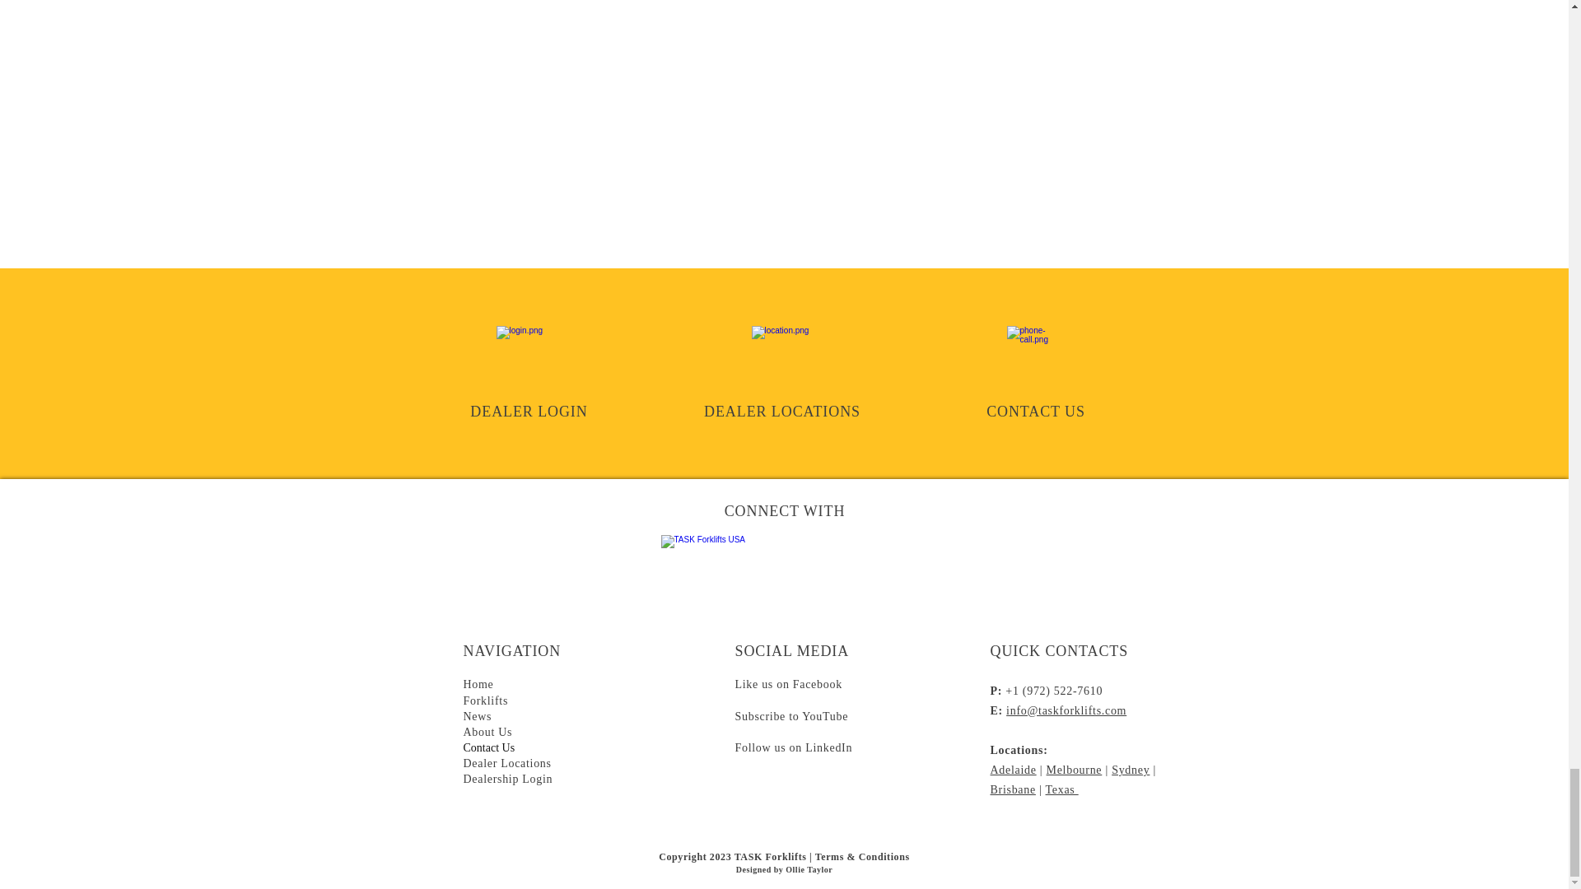 This screenshot has width=1581, height=889. I want to click on Forklifts, so click(485, 700).